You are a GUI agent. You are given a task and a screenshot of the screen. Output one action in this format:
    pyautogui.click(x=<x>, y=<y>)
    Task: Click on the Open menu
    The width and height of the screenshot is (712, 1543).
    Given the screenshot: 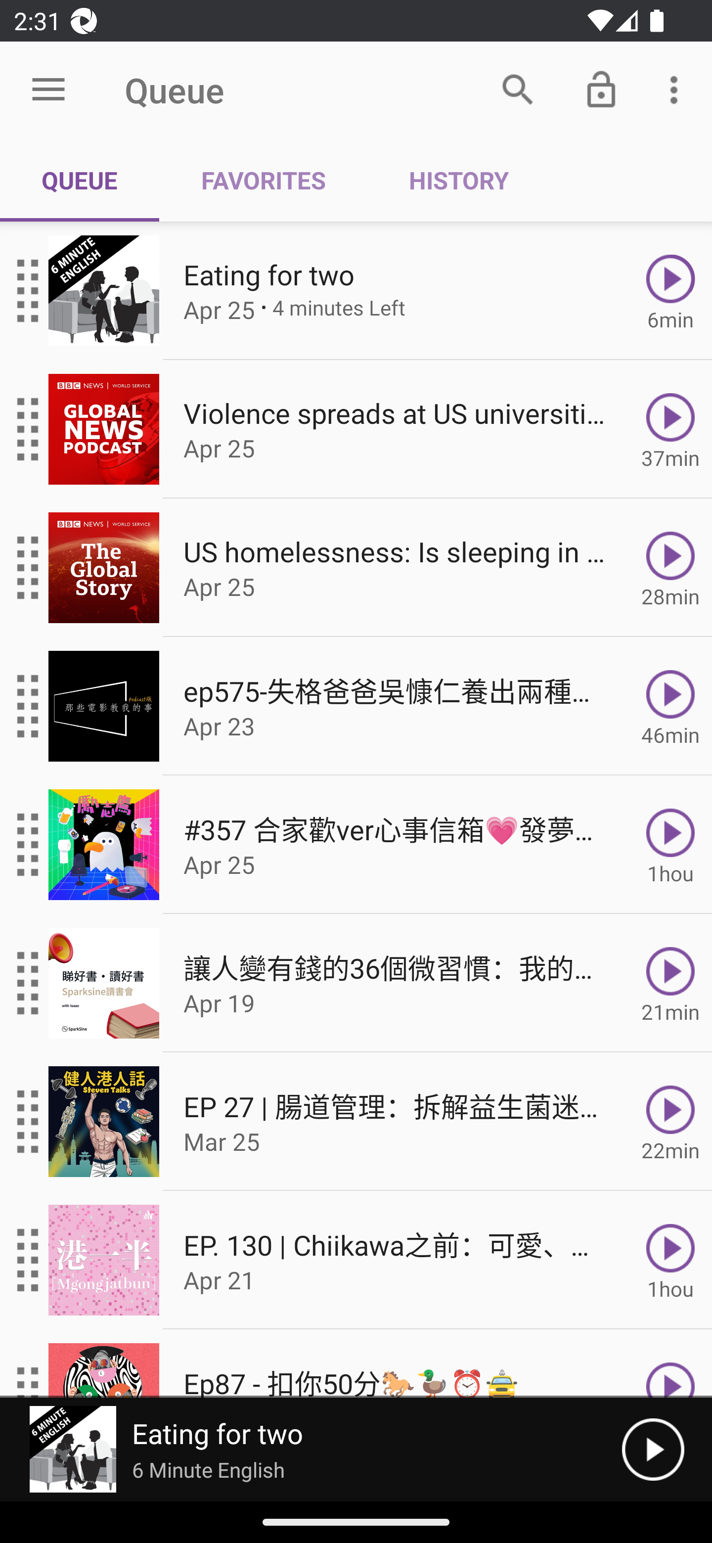 What is the action you would take?
    pyautogui.click(x=48, y=90)
    